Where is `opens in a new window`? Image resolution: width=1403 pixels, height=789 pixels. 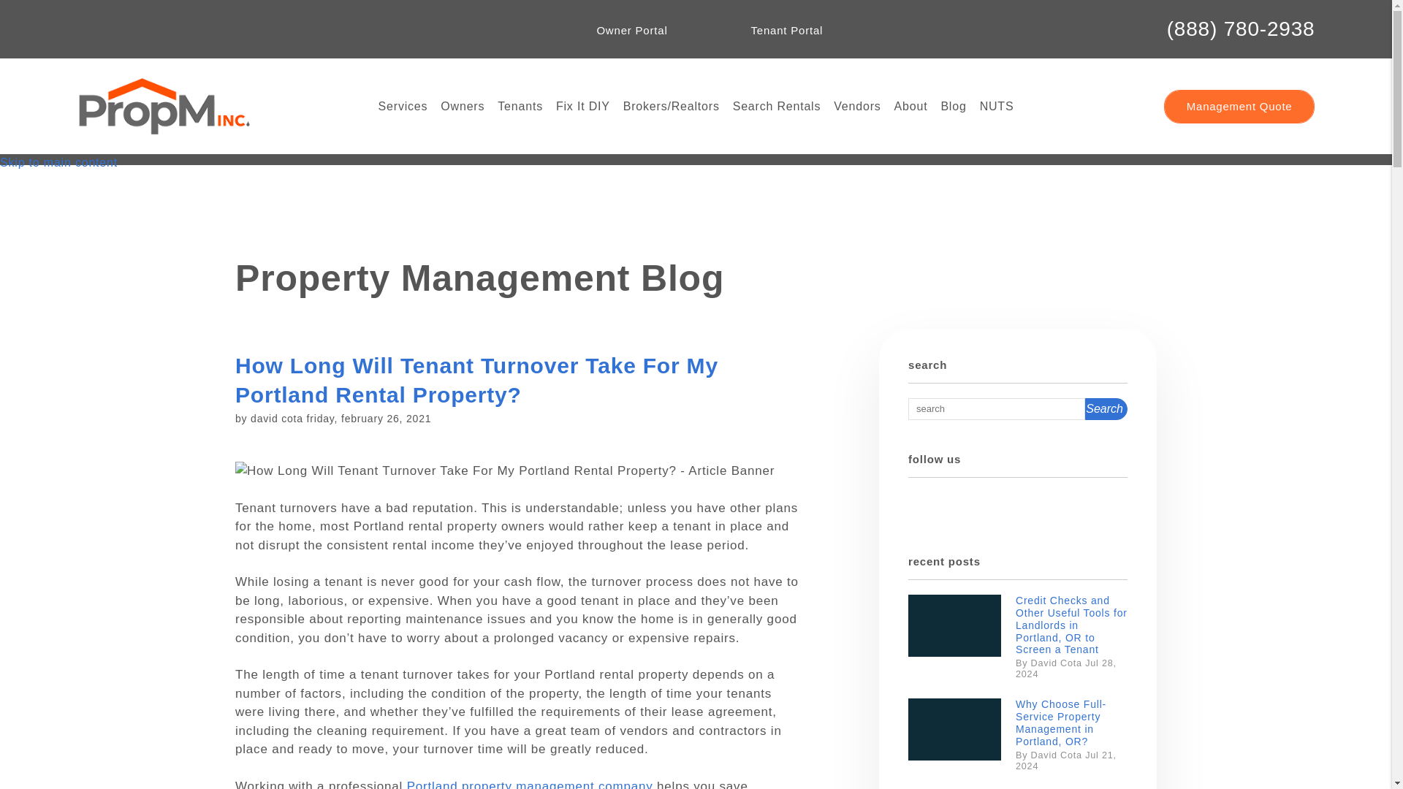 opens in a new window is located at coordinates (118, 28).